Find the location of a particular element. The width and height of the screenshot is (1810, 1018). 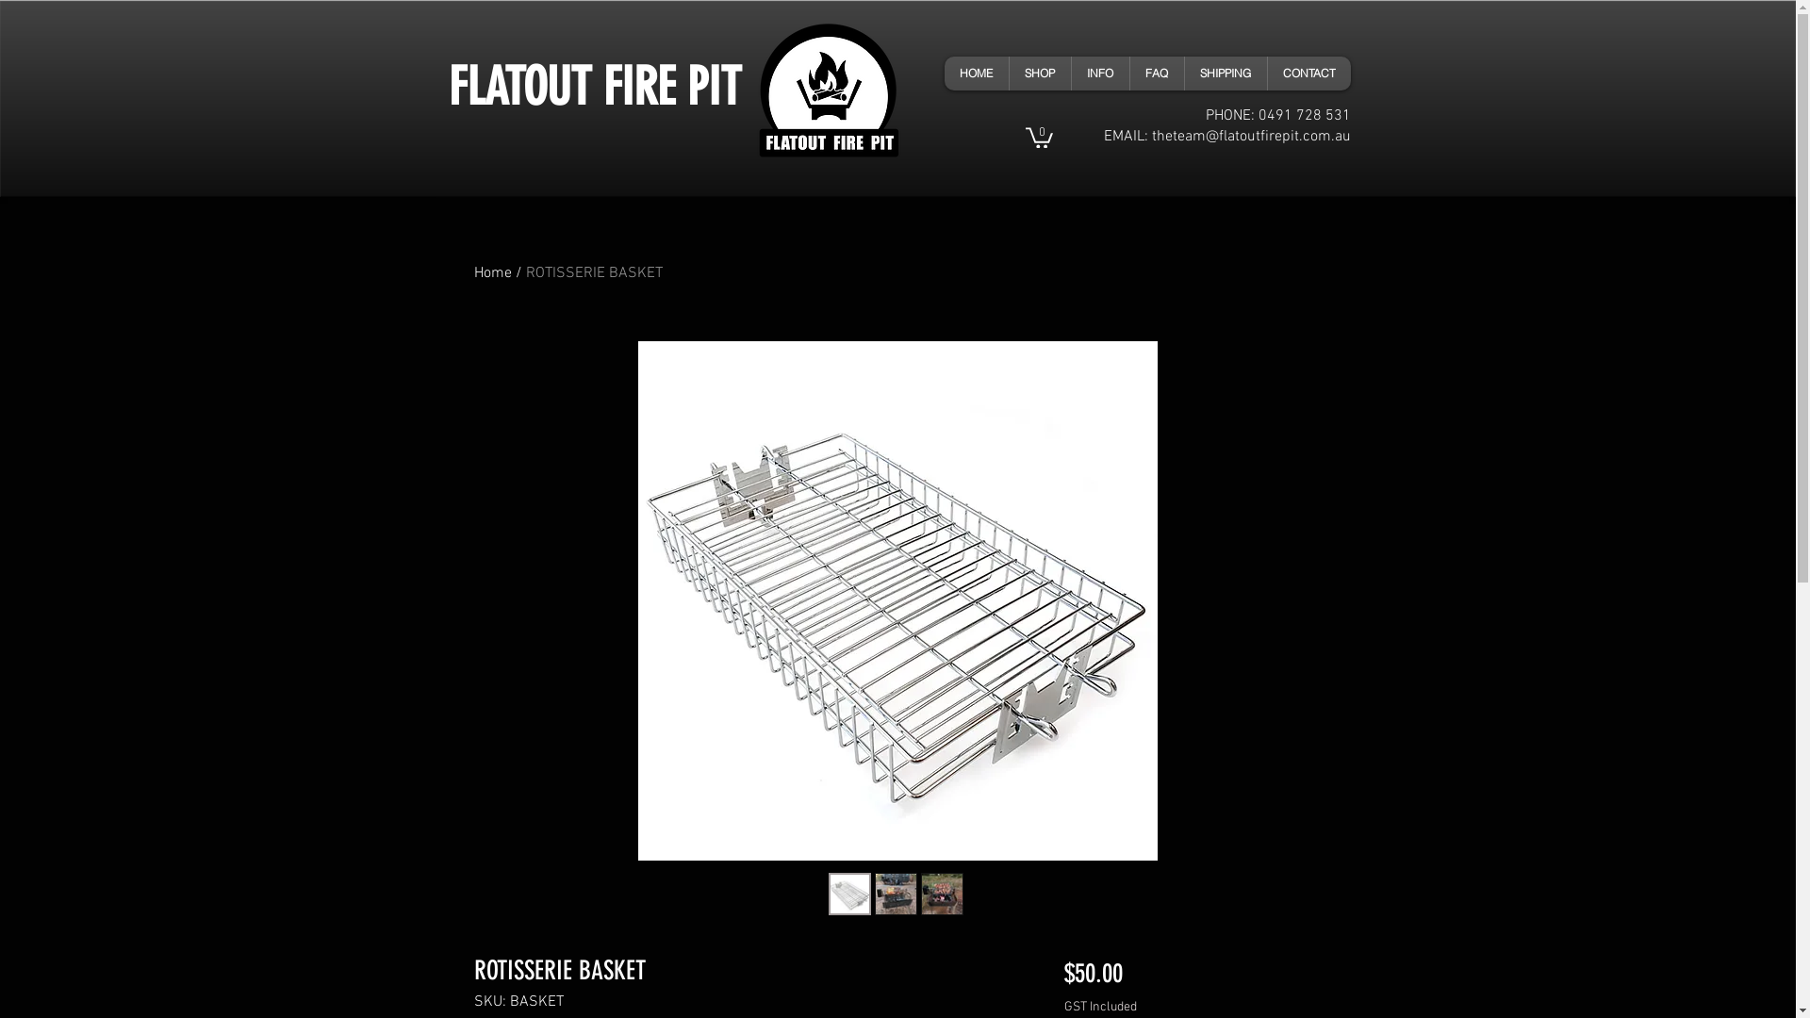

0 is located at coordinates (1039, 137).